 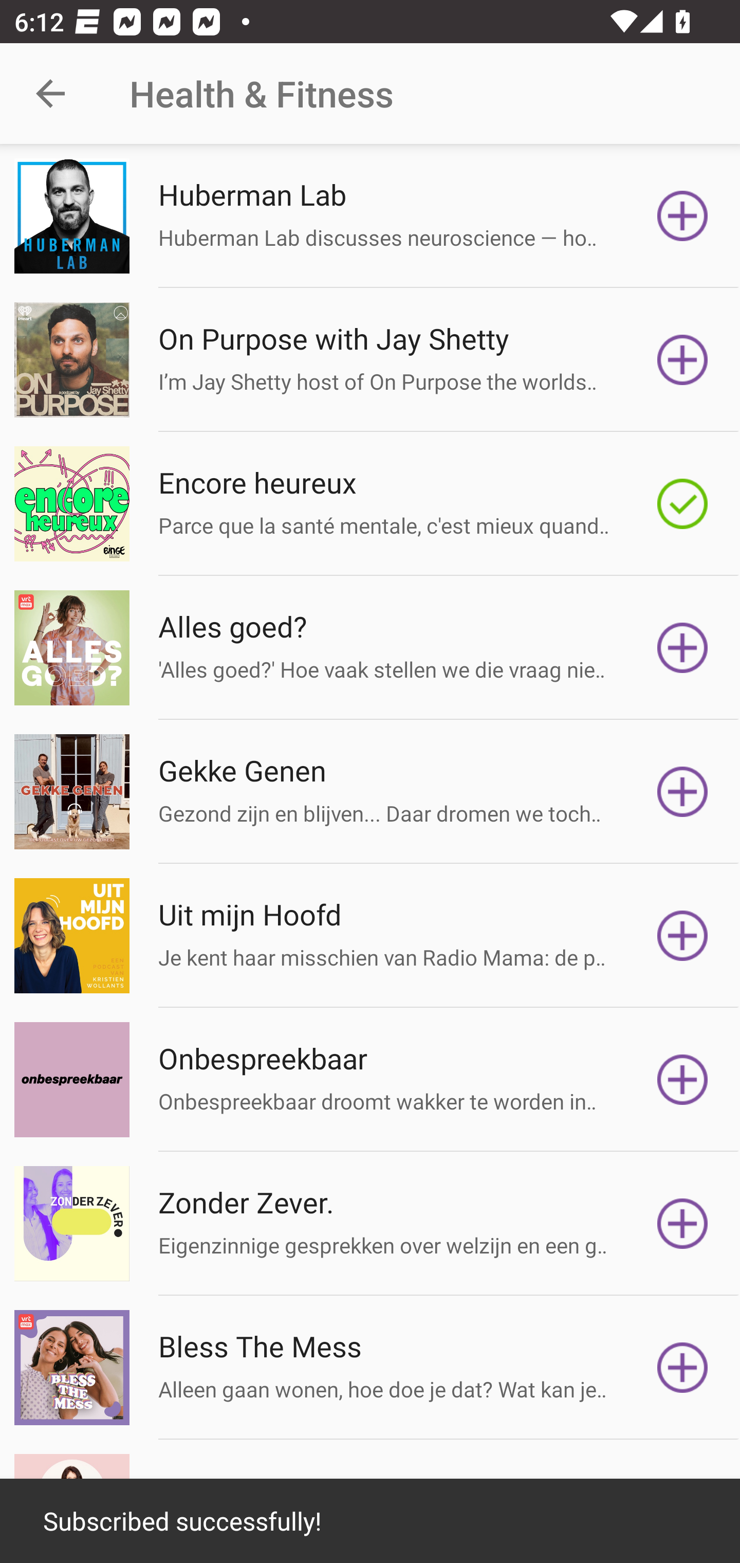 What do you see at coordinates (682, 216) in the screenshot?
I see `Subscribe` at bounding box center [682, 216].